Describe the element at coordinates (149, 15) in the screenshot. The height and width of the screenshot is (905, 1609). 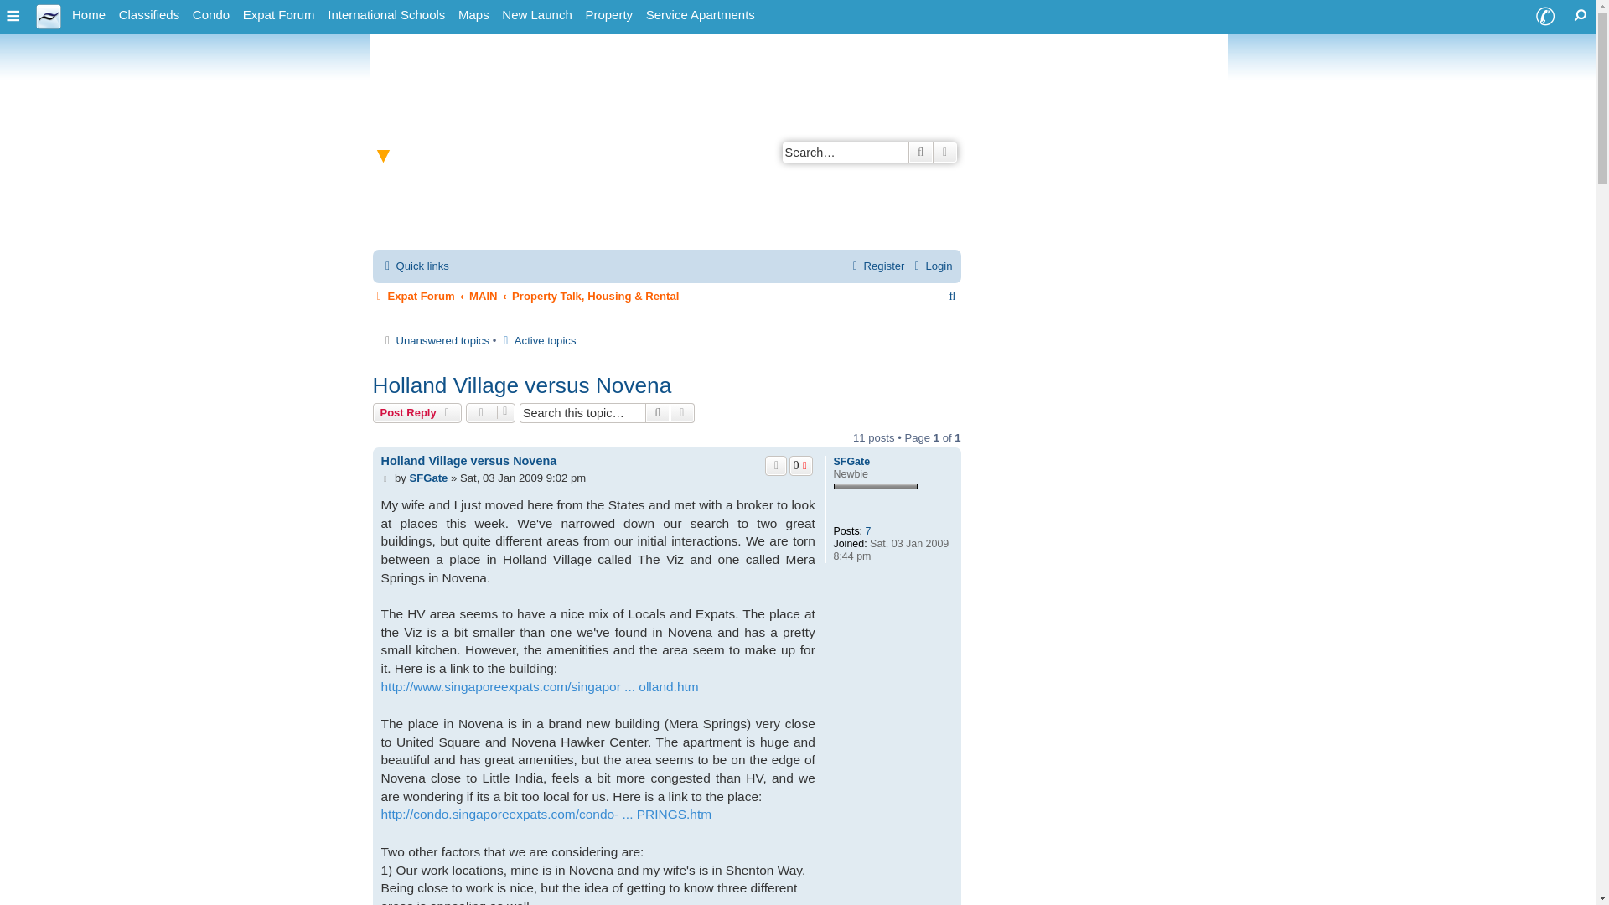
I see `Singapore Classified Ads` at that location.